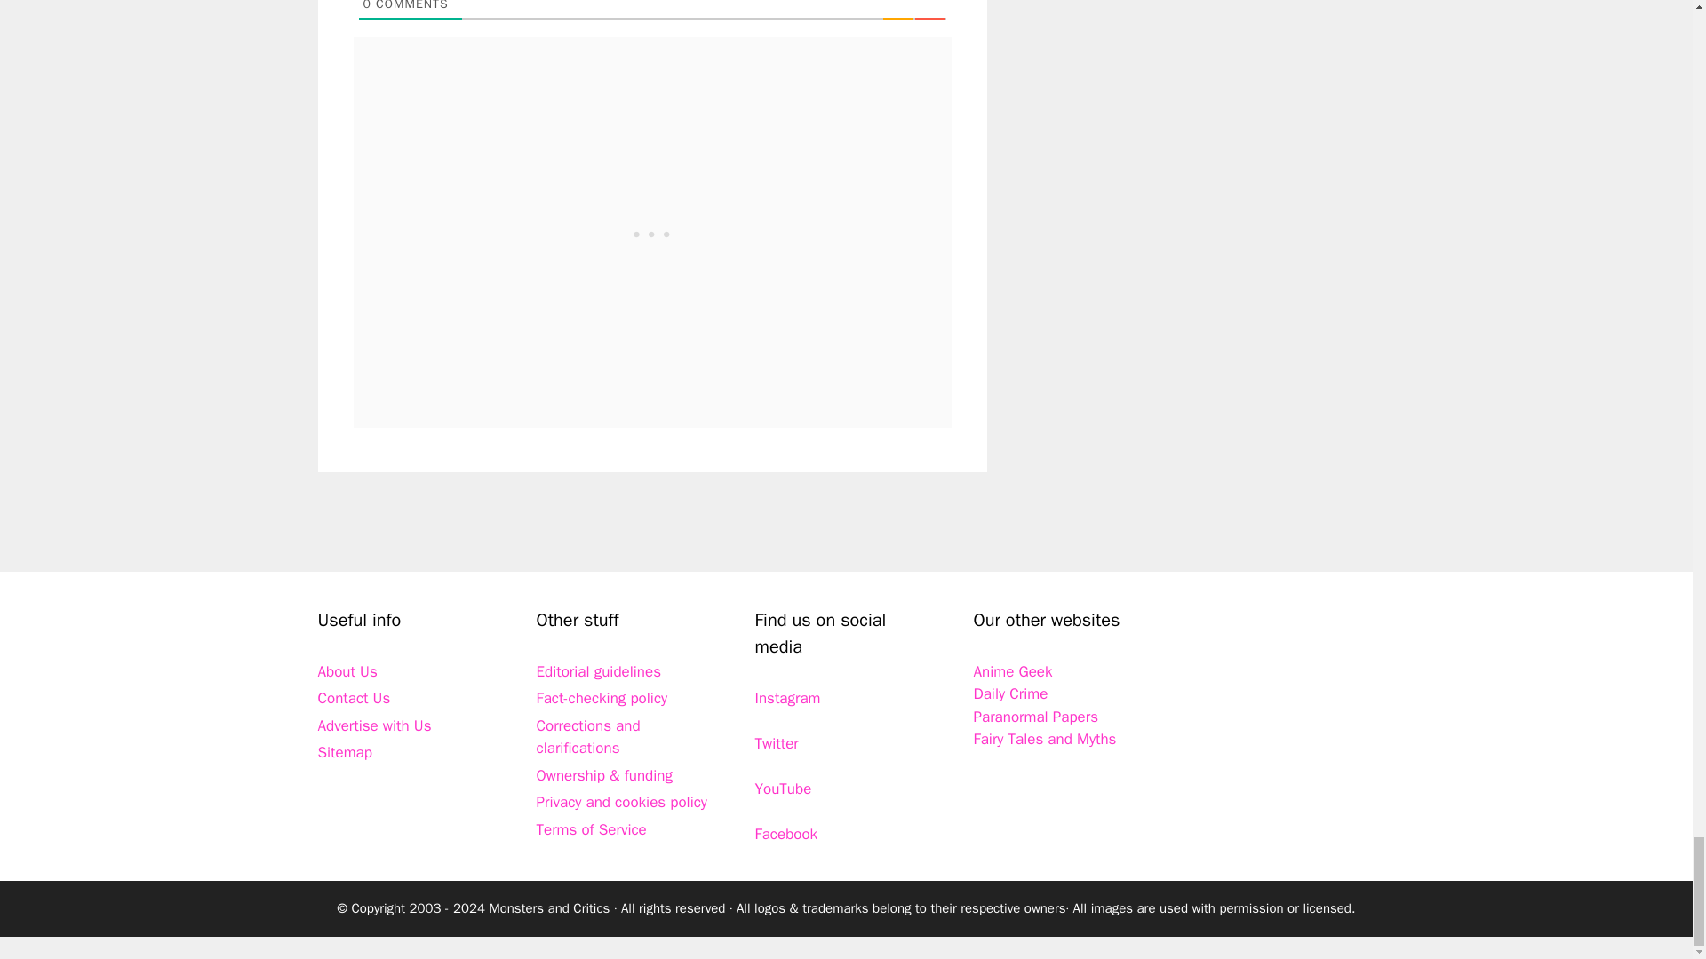 Image resolution: width=1706 pixels, height=959 pixels. What do you see at coordinates (347, 671) in the screenshot?
I see `About Us` at bounding box center [347, 671].